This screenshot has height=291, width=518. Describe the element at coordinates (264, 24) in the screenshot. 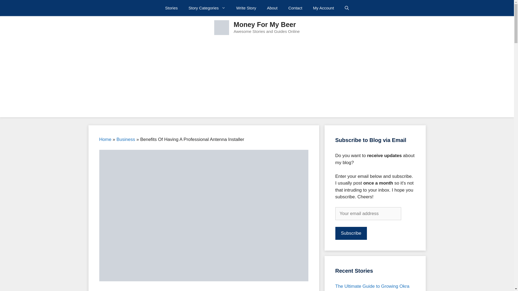

I see `Money For My Beer` at that location.